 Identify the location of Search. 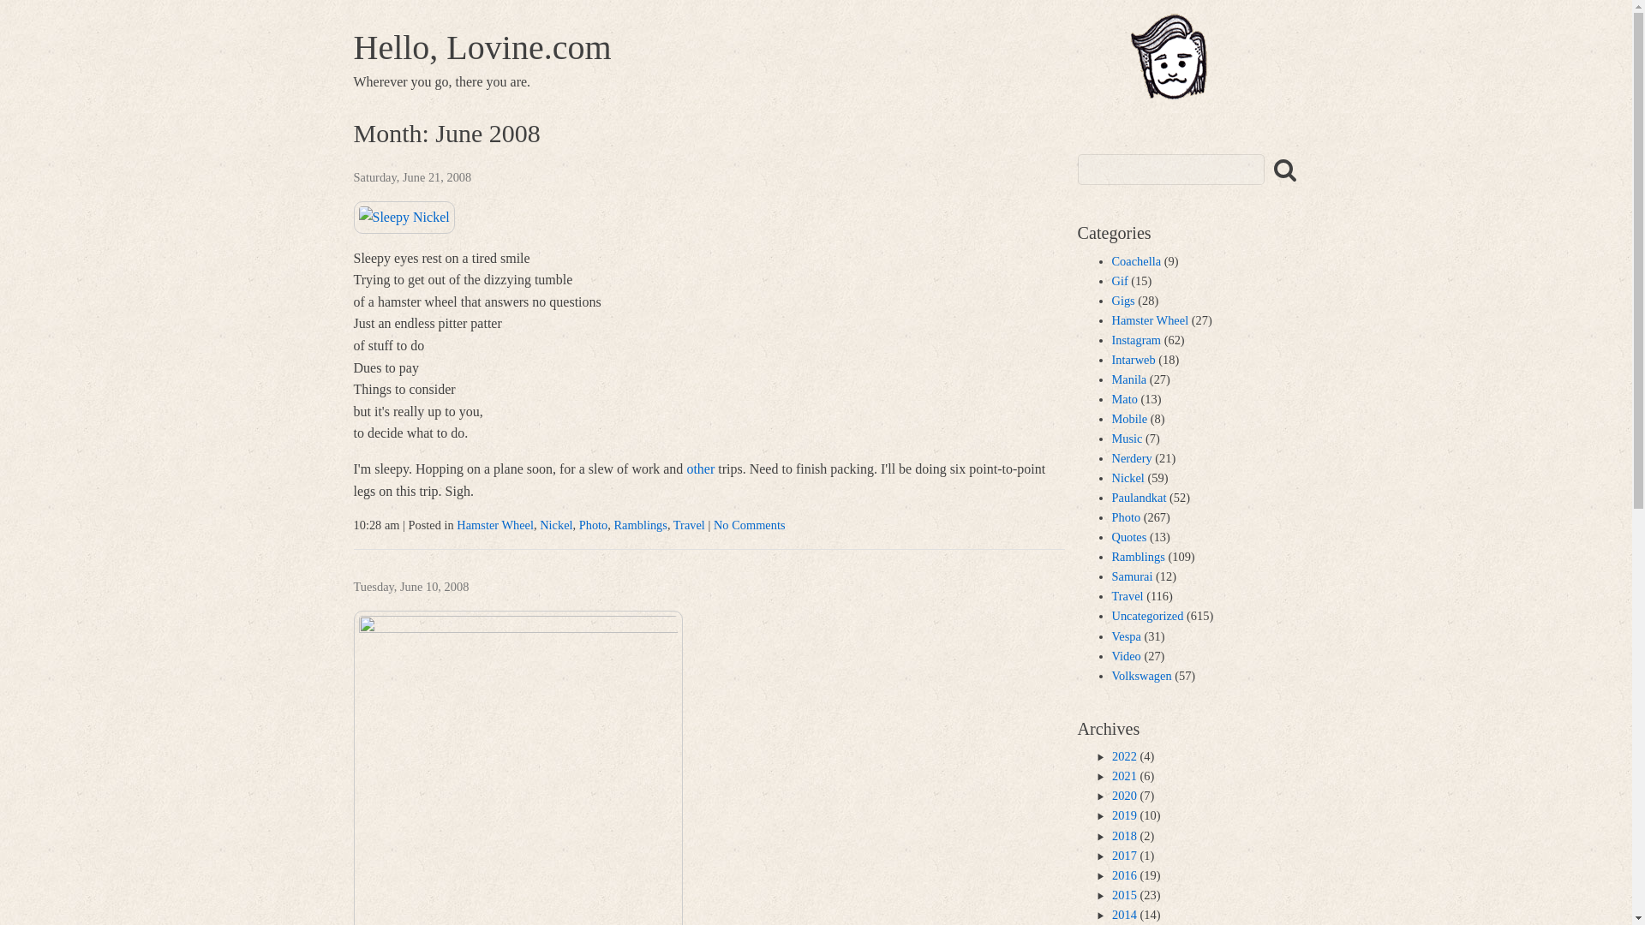
(35, 15).